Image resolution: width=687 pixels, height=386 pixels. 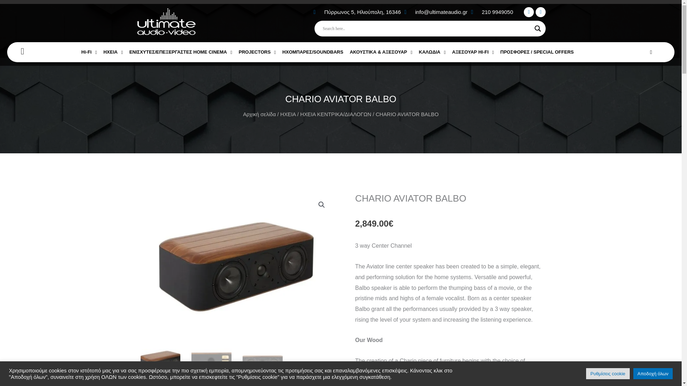 What do you see at coordinates (237, 264) in the screenshot?
I see `0065556001627052560` at bounding box center [237, 264].